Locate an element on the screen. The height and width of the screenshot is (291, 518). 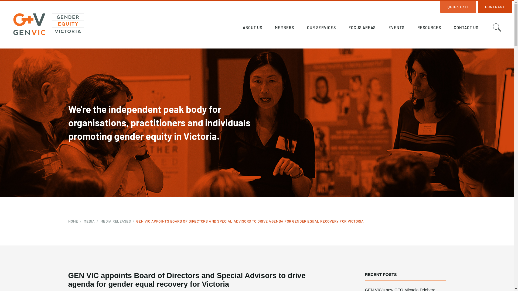
HOME is located at coordinates (76, 221).